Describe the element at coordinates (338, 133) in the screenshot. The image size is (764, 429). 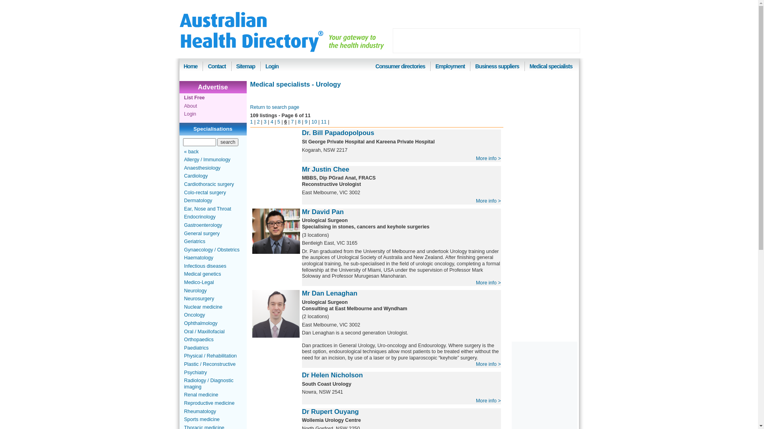
I see `Dr. Bill Papadopolpous` at that location.